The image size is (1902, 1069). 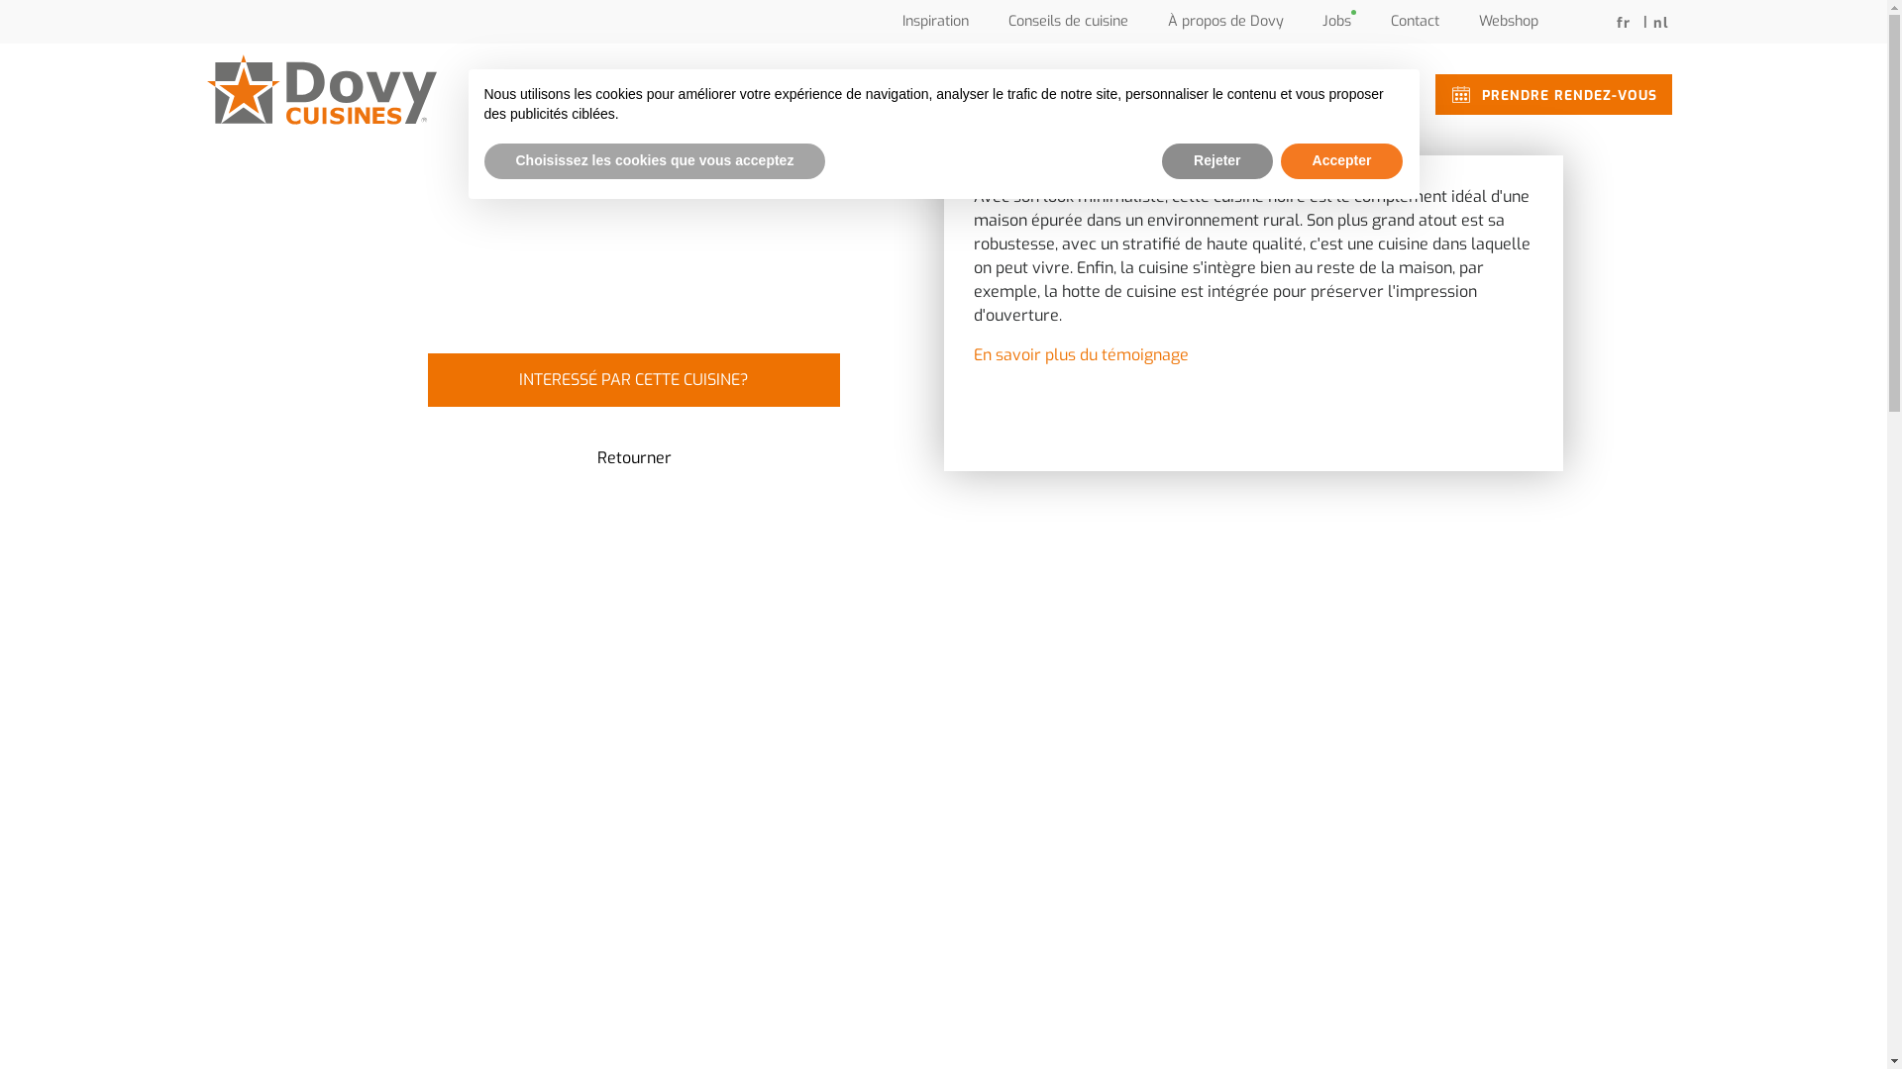 I want to click on fr, so click(x=1625, y=24).